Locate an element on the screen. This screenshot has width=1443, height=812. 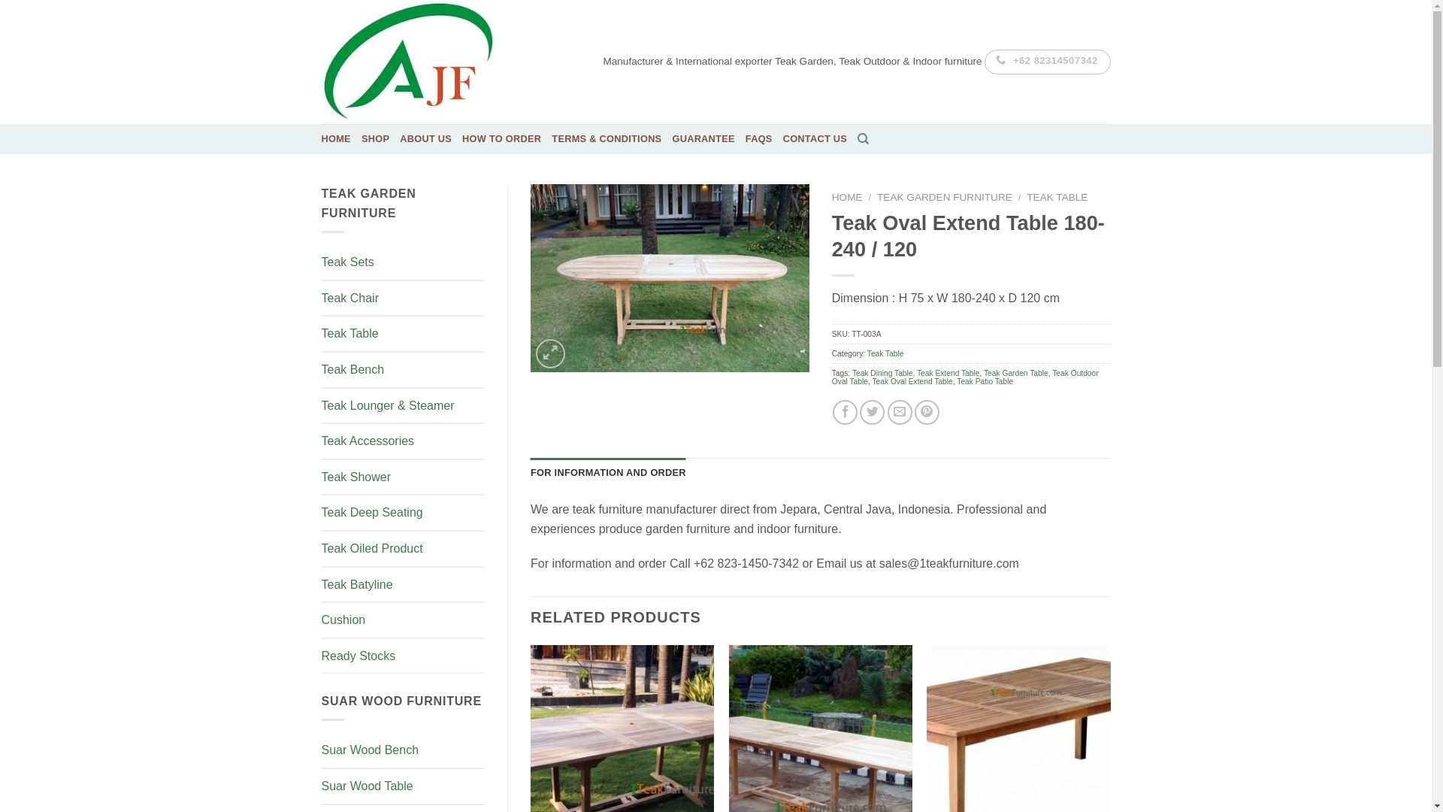
Suar Wood Table is located at coordinates (404, 786).